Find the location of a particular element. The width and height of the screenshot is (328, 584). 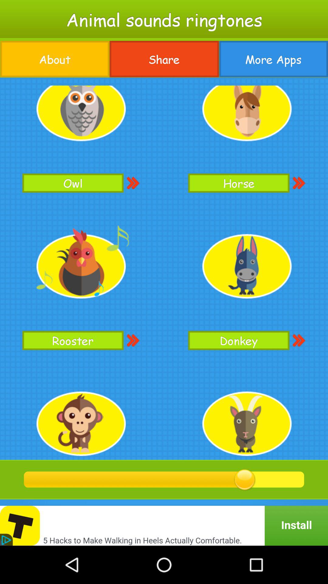

turn on more apps item is located at coordinates (273, 59).